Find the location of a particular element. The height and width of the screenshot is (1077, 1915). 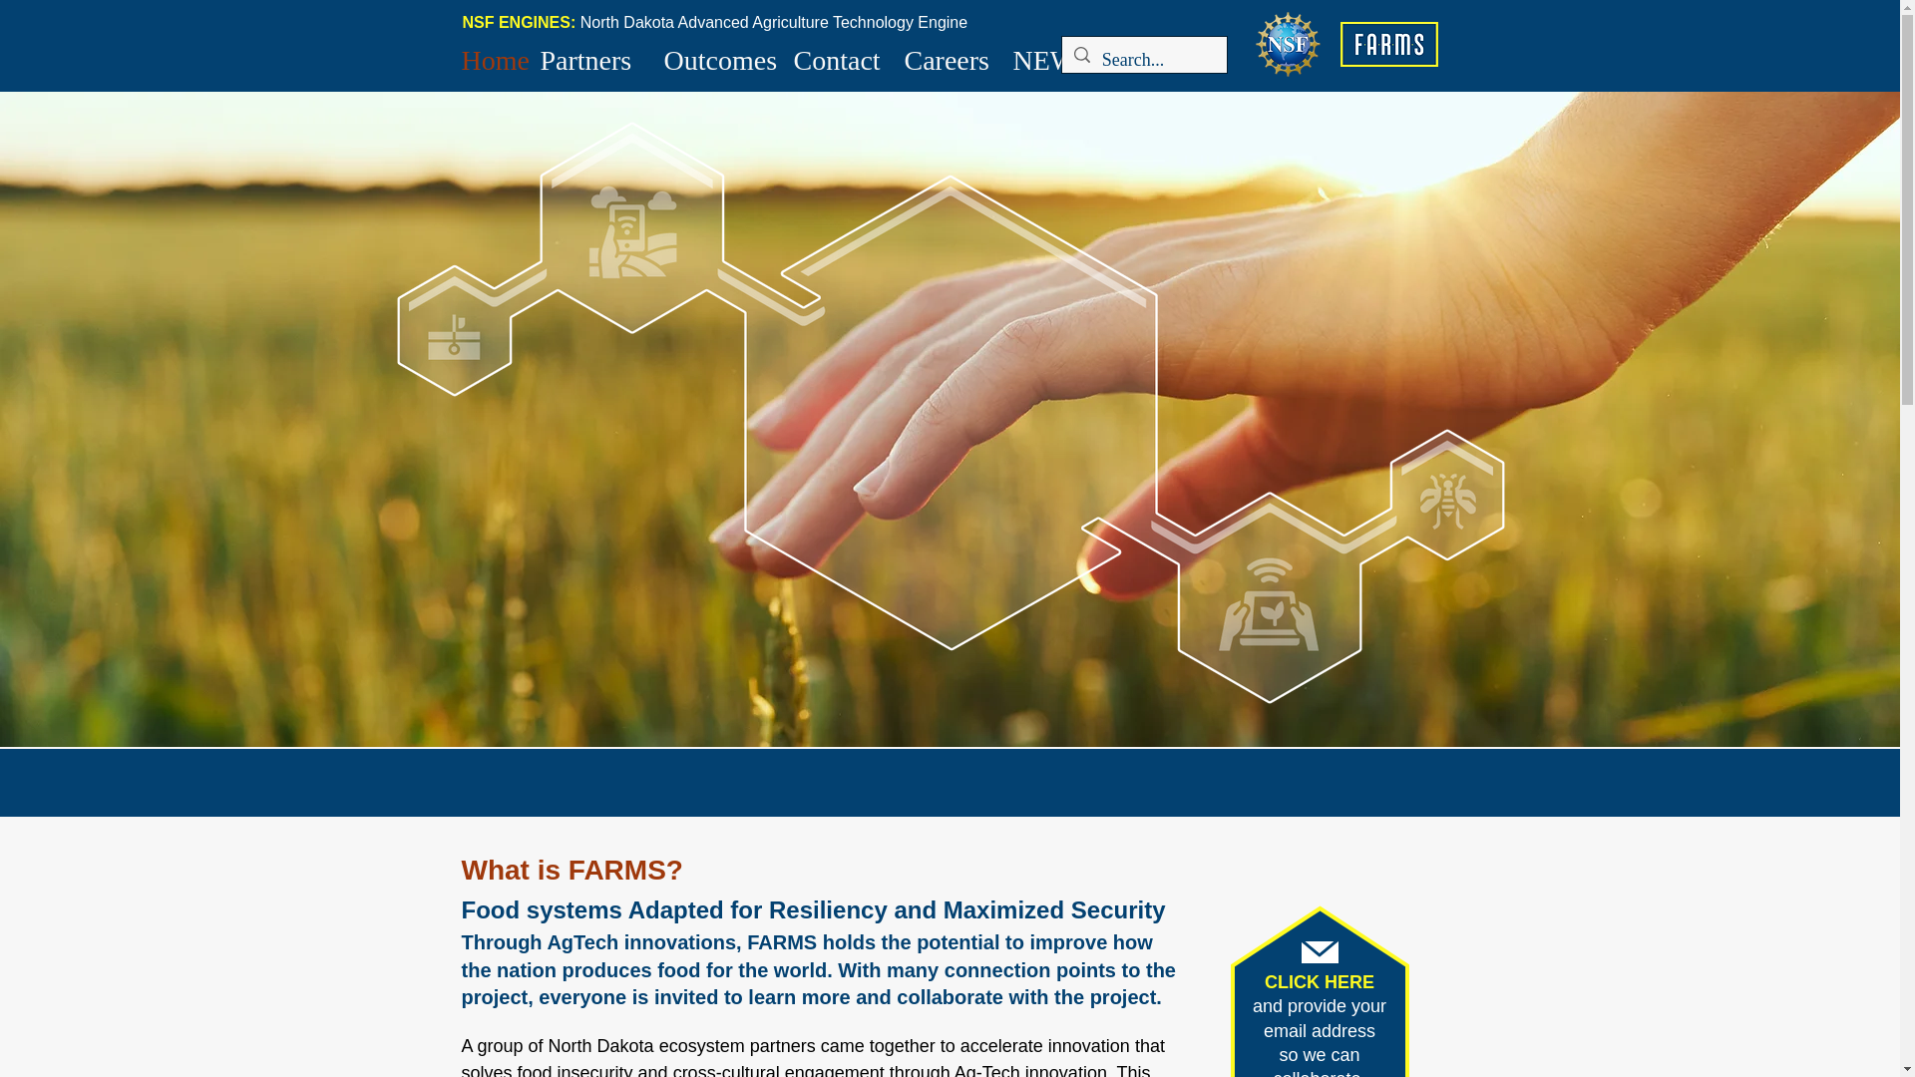

Home is located at coordinates (490, 58).